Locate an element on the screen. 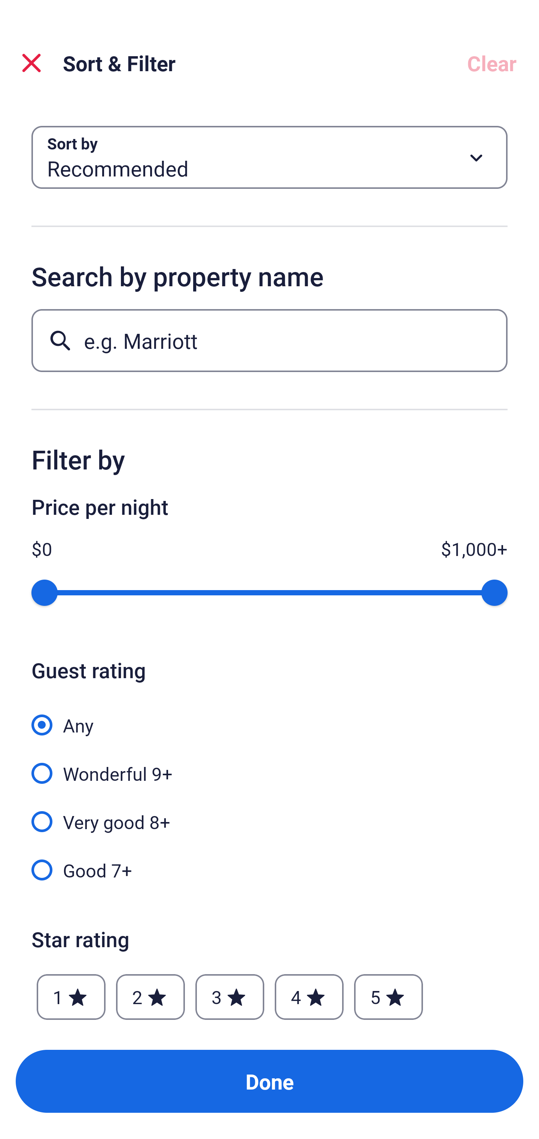  e.g. Marriott Button is located at coordinates (269, 340).